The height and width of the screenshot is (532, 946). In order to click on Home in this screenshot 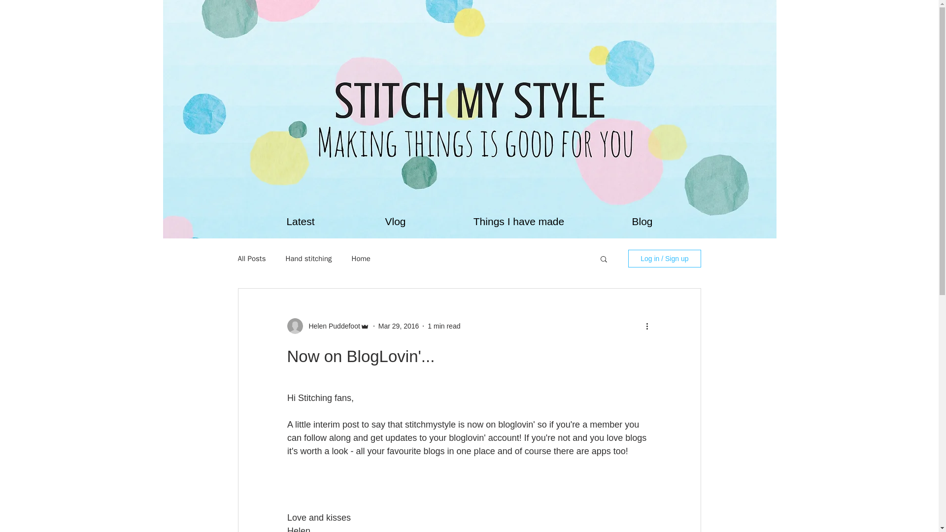, I will do `click(361, 259)`.